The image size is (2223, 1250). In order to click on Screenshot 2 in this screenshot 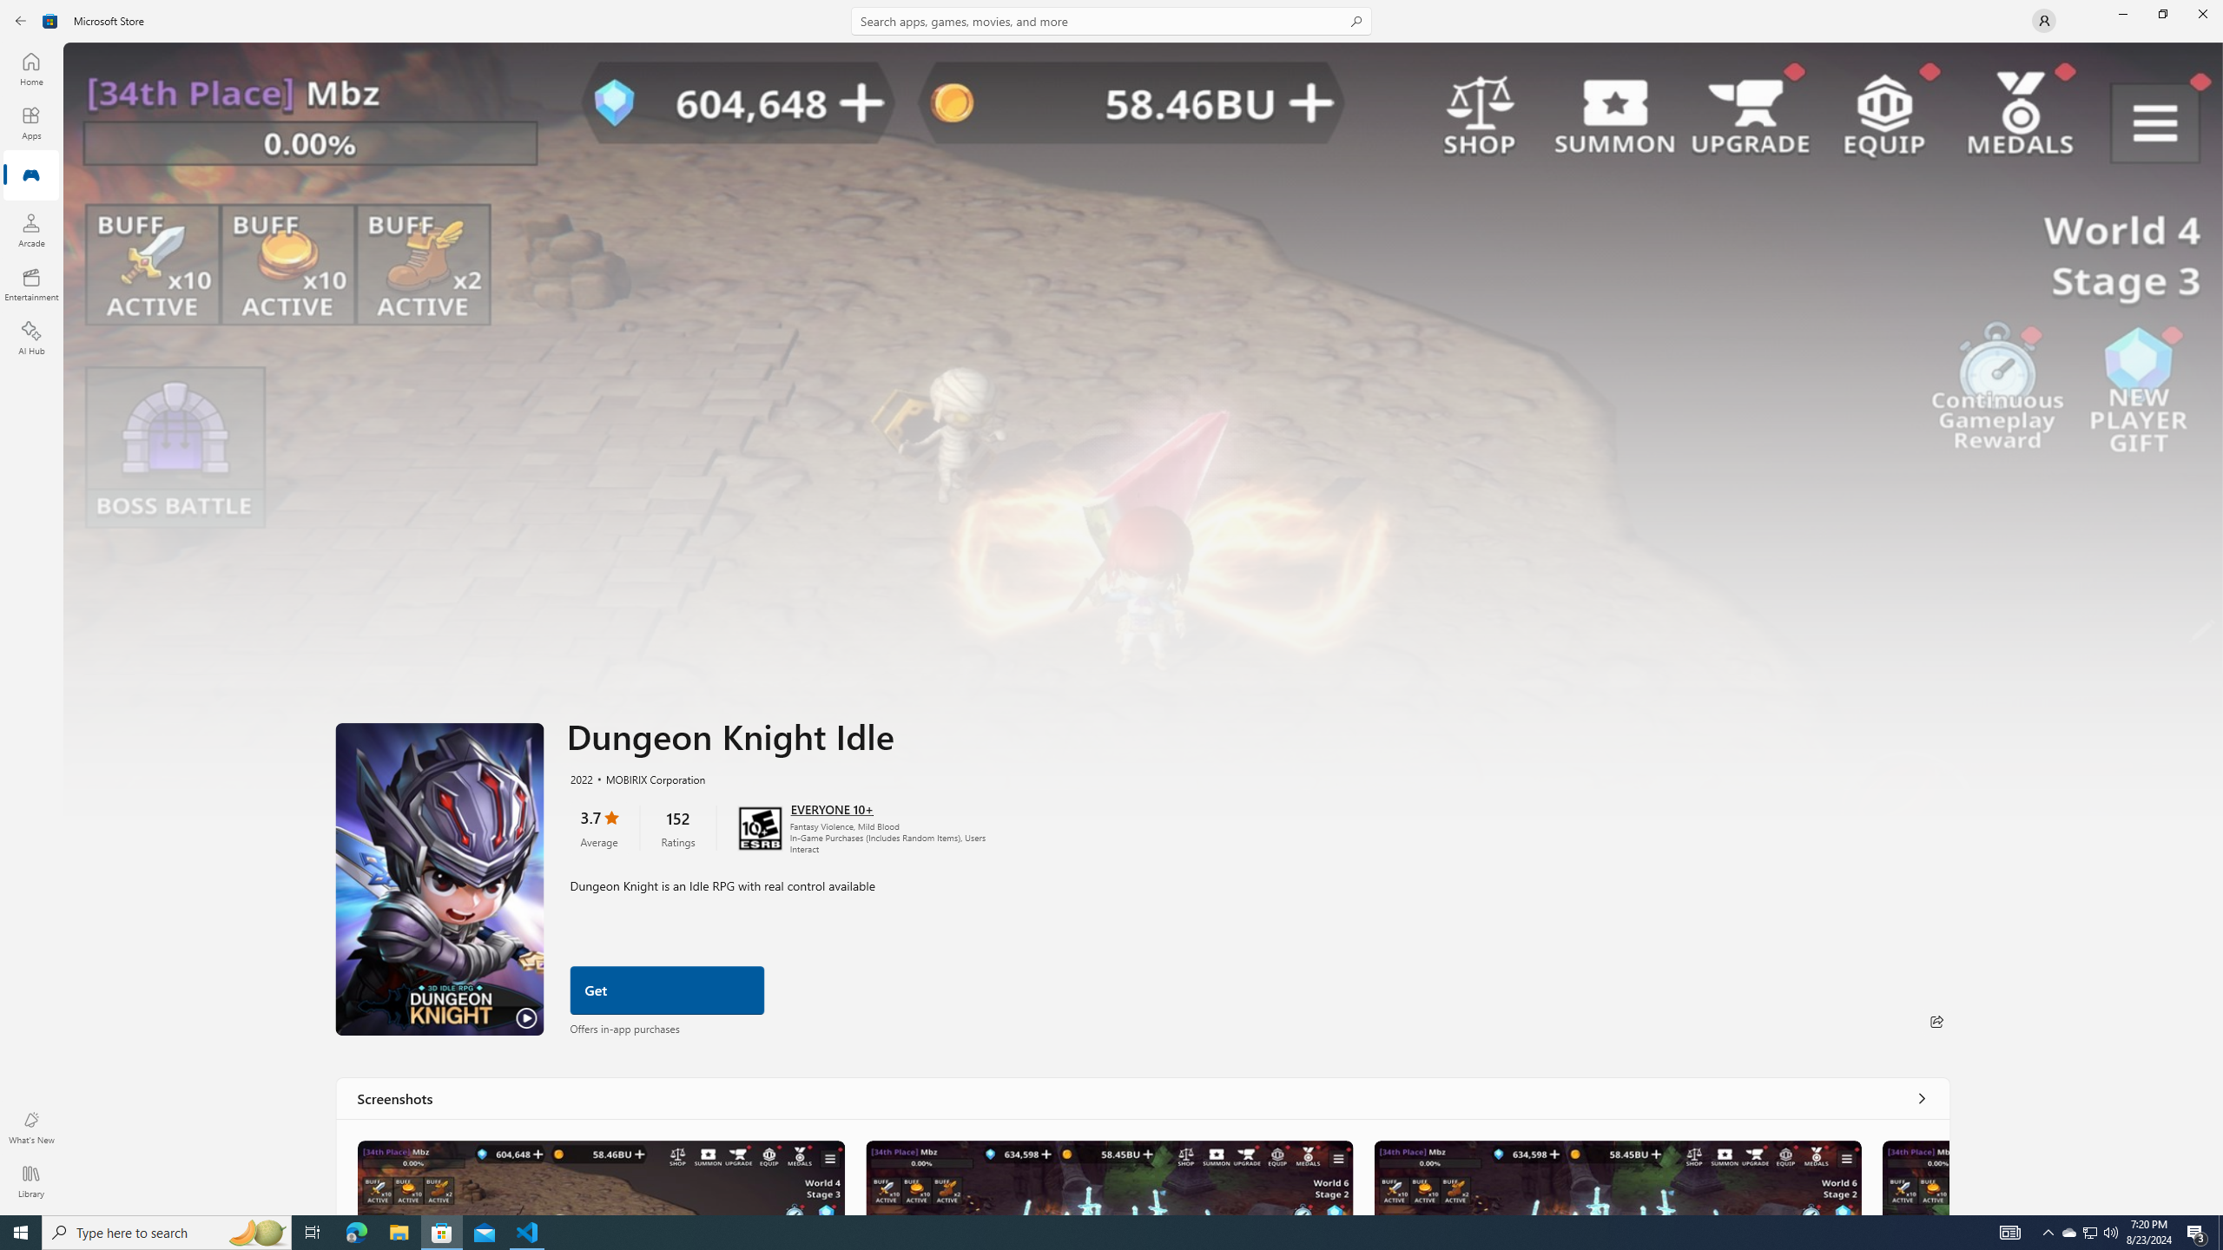, I will do `click(1108, 1177)`.